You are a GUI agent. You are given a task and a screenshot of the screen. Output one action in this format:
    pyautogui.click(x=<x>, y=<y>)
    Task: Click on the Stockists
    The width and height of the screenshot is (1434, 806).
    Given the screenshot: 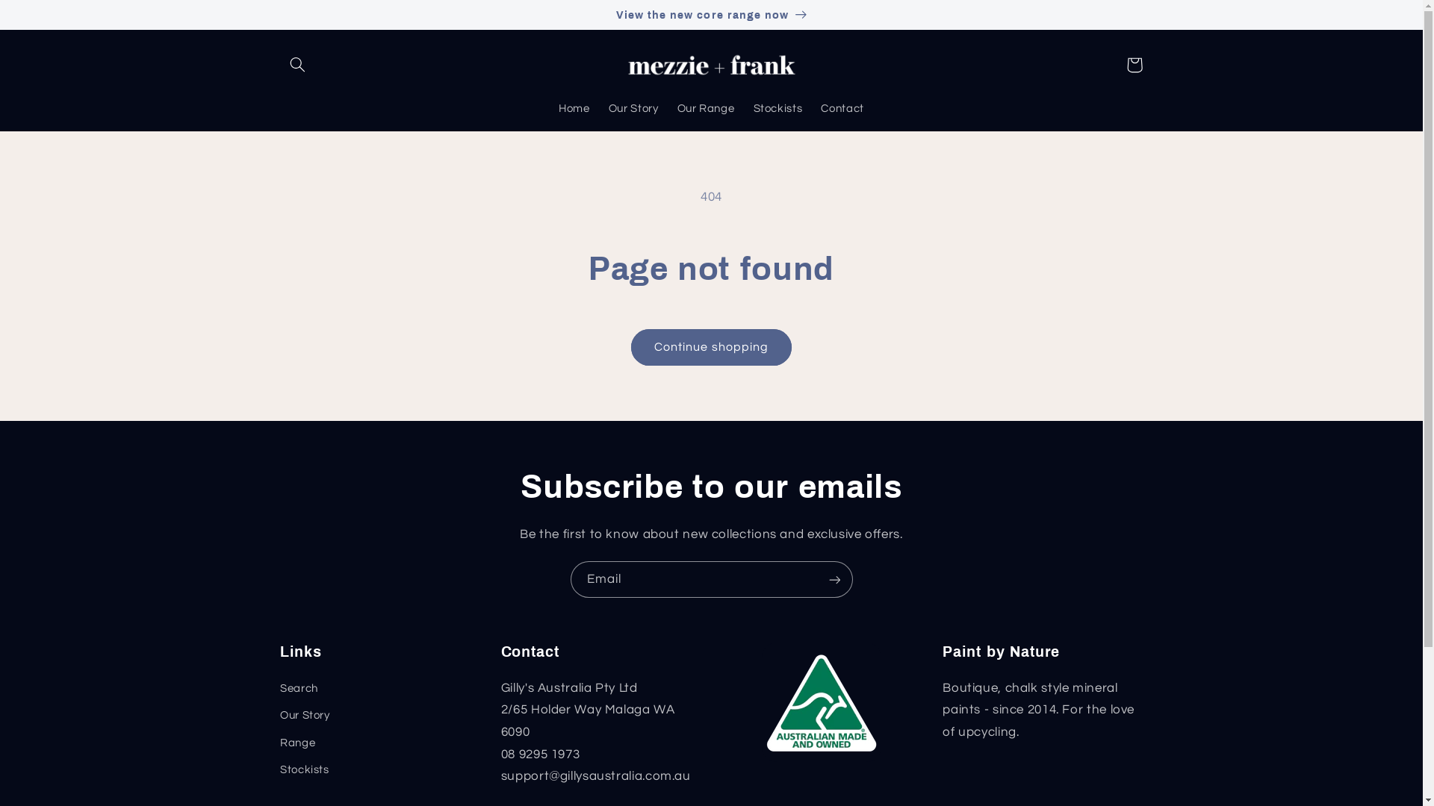 What is the action you would take?
    pyautogui.click(x=305, y=770)
    